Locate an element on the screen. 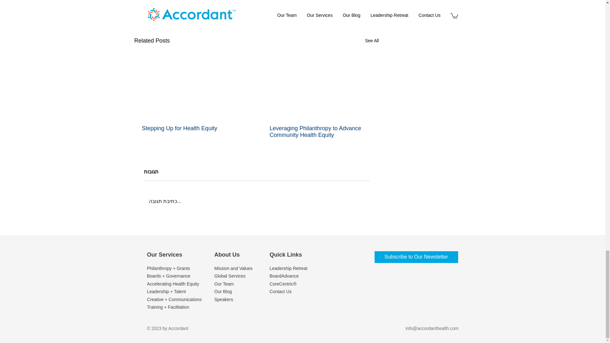  Community Health is located at coordinates (341, 1).